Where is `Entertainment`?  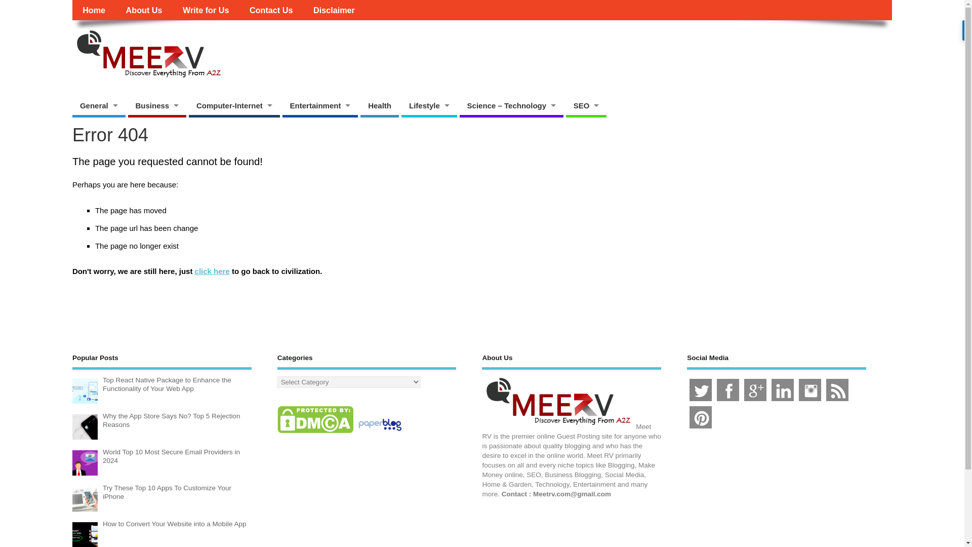
Entertainment is located at coordinates (320, 105).